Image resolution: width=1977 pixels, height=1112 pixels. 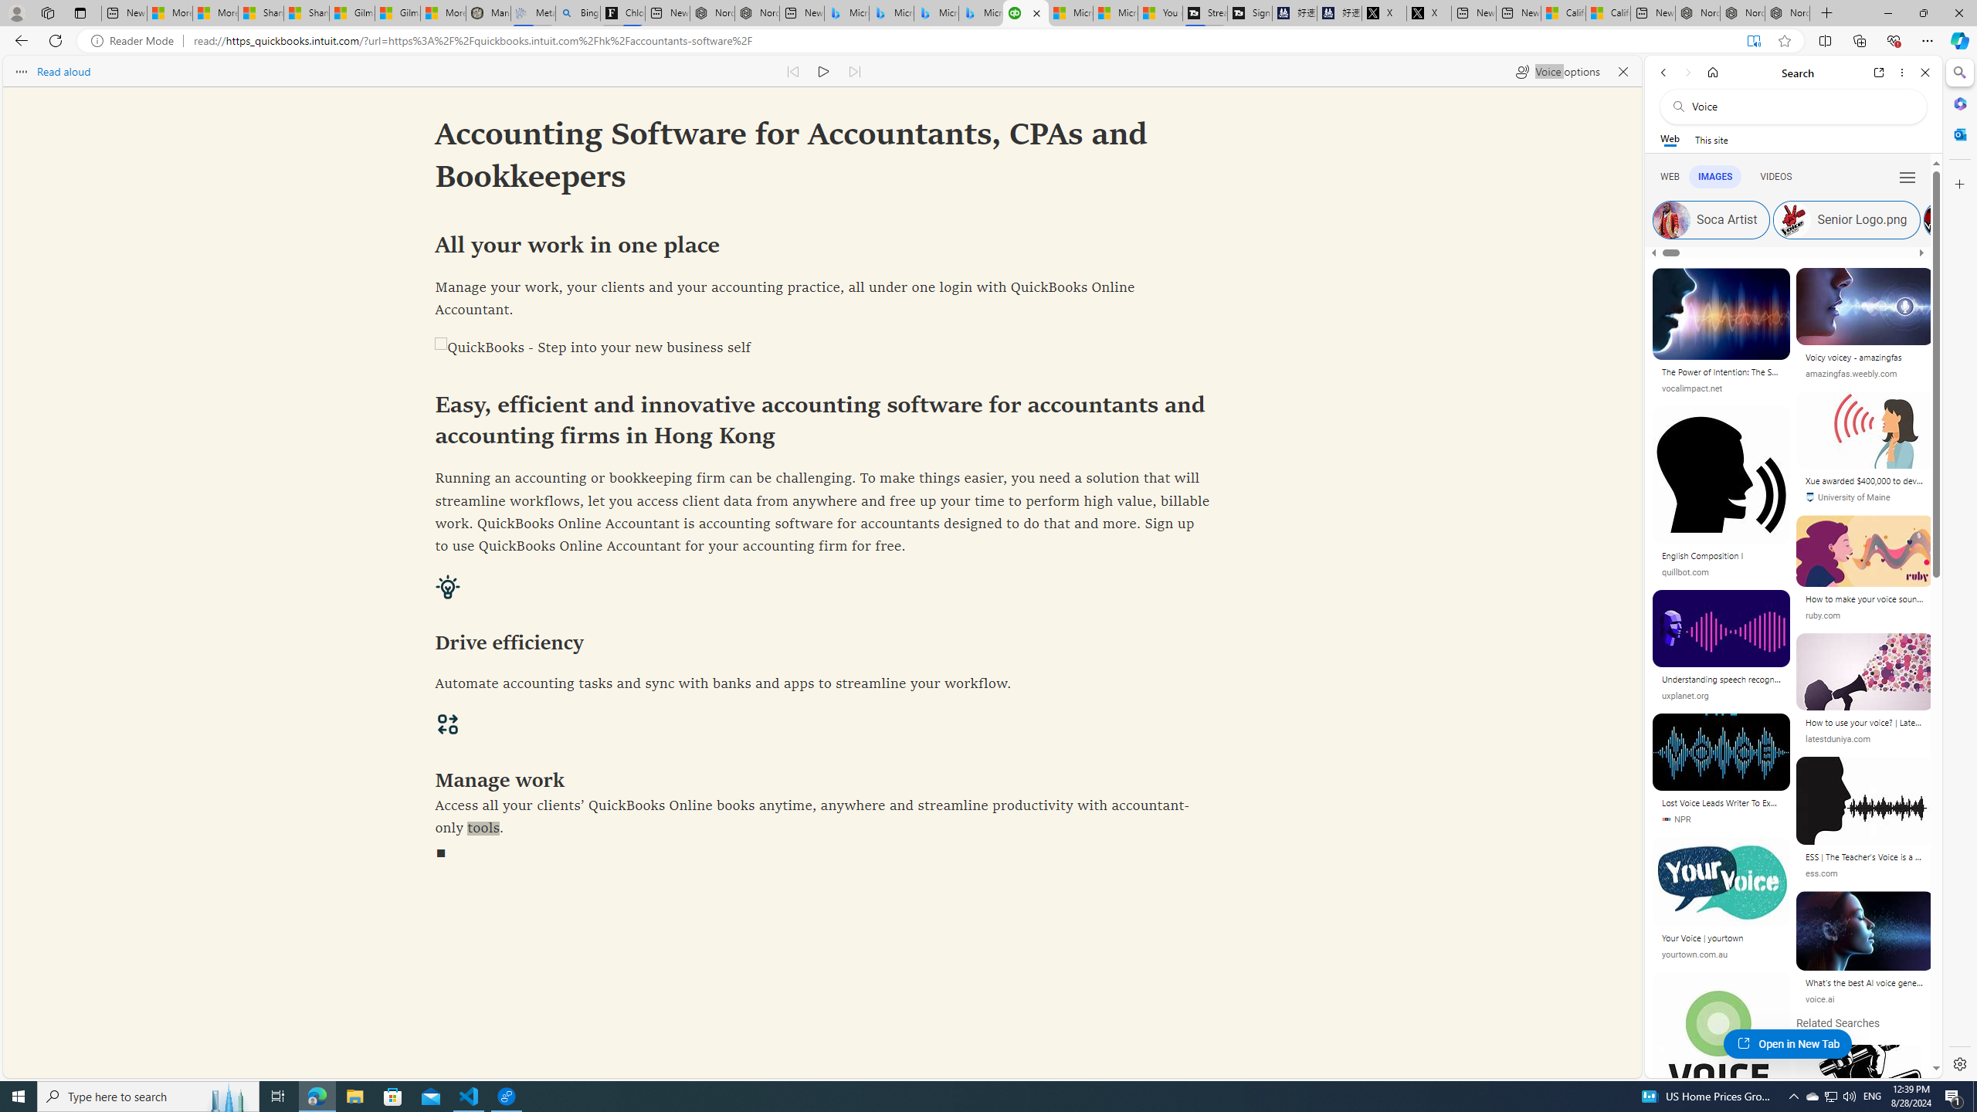 What do you see at coordinates (1721, 954) in the screenshot?
I see `yourtown.com.au` at bounding box center [1721, 954].